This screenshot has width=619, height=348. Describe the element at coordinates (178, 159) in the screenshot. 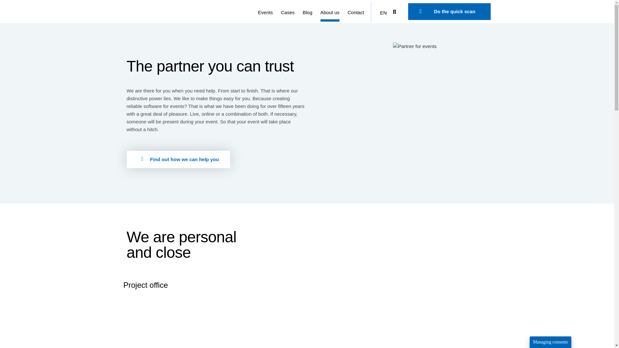

I see `Find out how we can help you` at that location.